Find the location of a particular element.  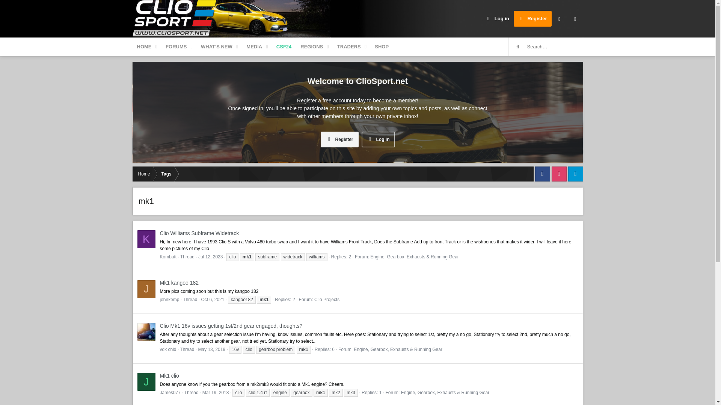

Customize is located at coordinates (559, 19).